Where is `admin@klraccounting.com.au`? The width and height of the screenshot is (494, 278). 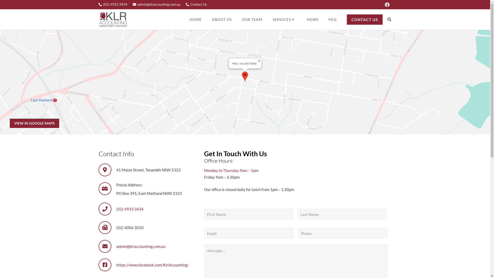
admin@klraccounting.com.au is located at coordinates (156, 4).